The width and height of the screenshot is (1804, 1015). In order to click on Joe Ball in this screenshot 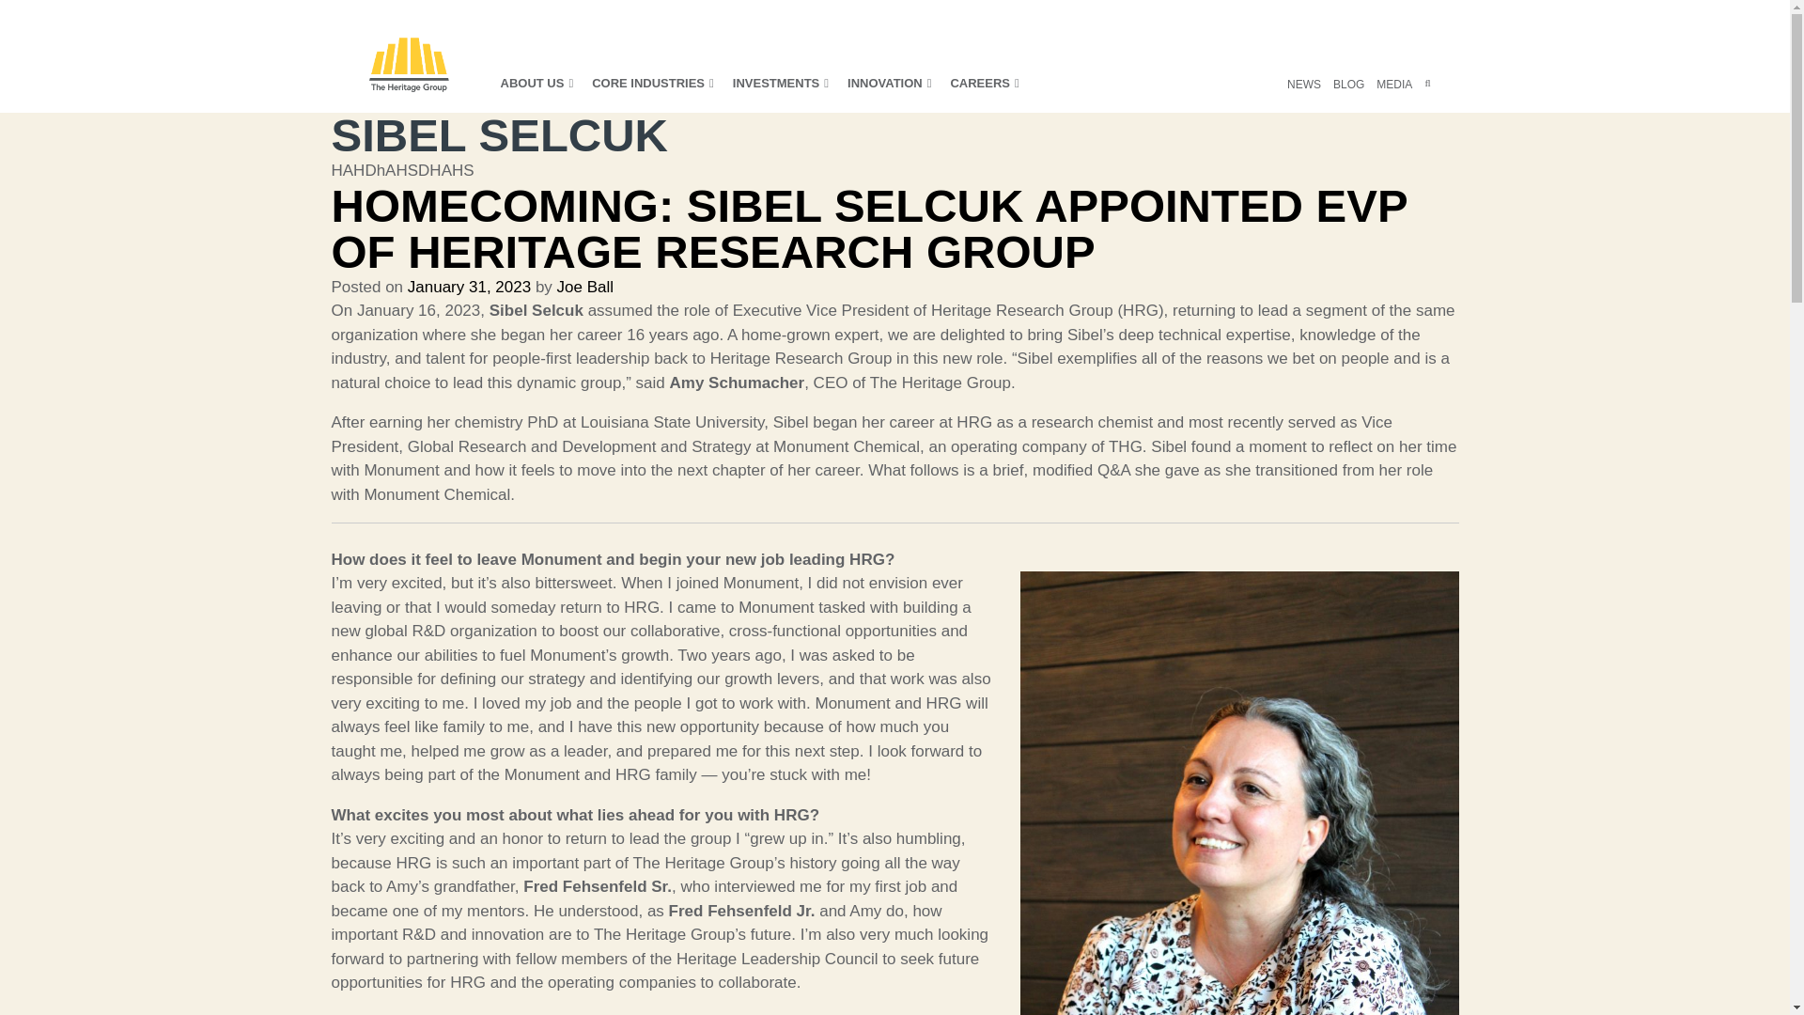, I will do `click(584, 287)`.